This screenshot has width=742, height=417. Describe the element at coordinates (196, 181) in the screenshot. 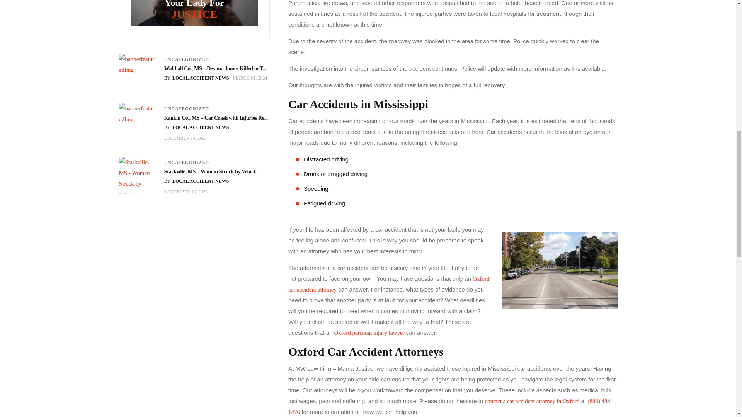

I see `BY LOCAL ACCIDENT NEWS` at that location.